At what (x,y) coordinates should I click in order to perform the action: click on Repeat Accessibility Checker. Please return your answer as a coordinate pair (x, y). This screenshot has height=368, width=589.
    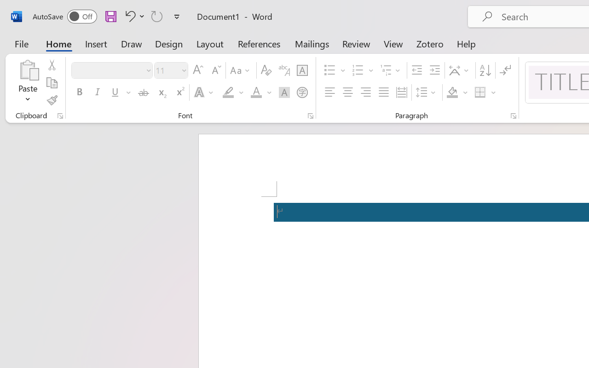
    Looking at the image, I should click on (157, 16).